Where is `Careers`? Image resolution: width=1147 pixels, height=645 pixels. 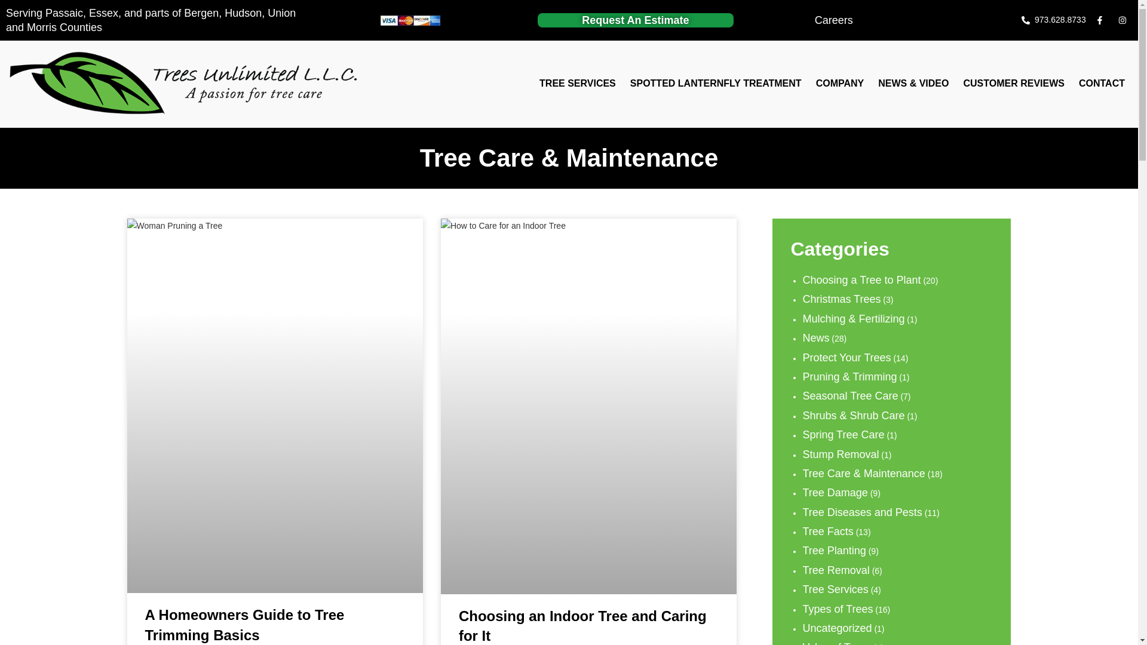
Careers is located at coordinates (834, 20).